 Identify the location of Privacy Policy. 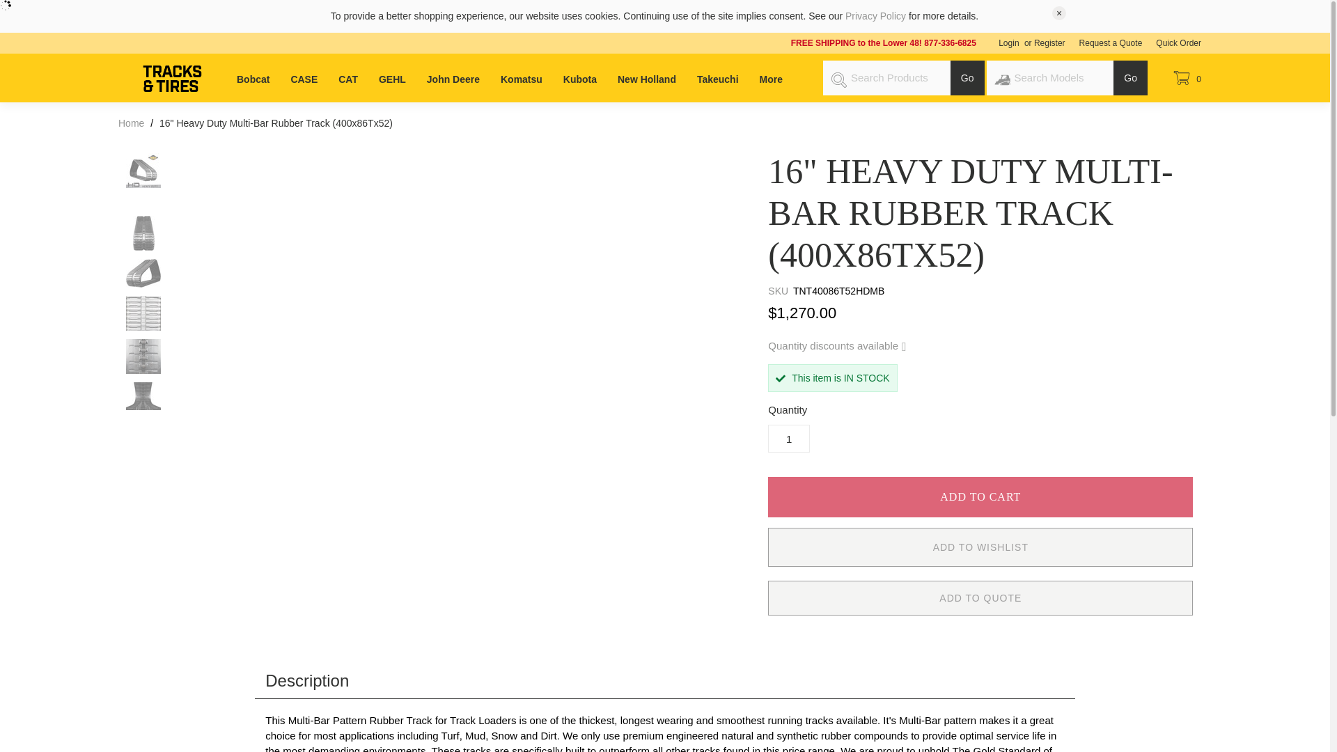
(875, 16).